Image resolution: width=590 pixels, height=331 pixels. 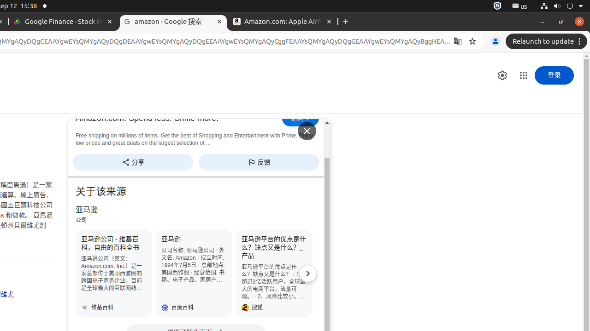 I want to click on Relaunch to update, so click(x=548, y=41).